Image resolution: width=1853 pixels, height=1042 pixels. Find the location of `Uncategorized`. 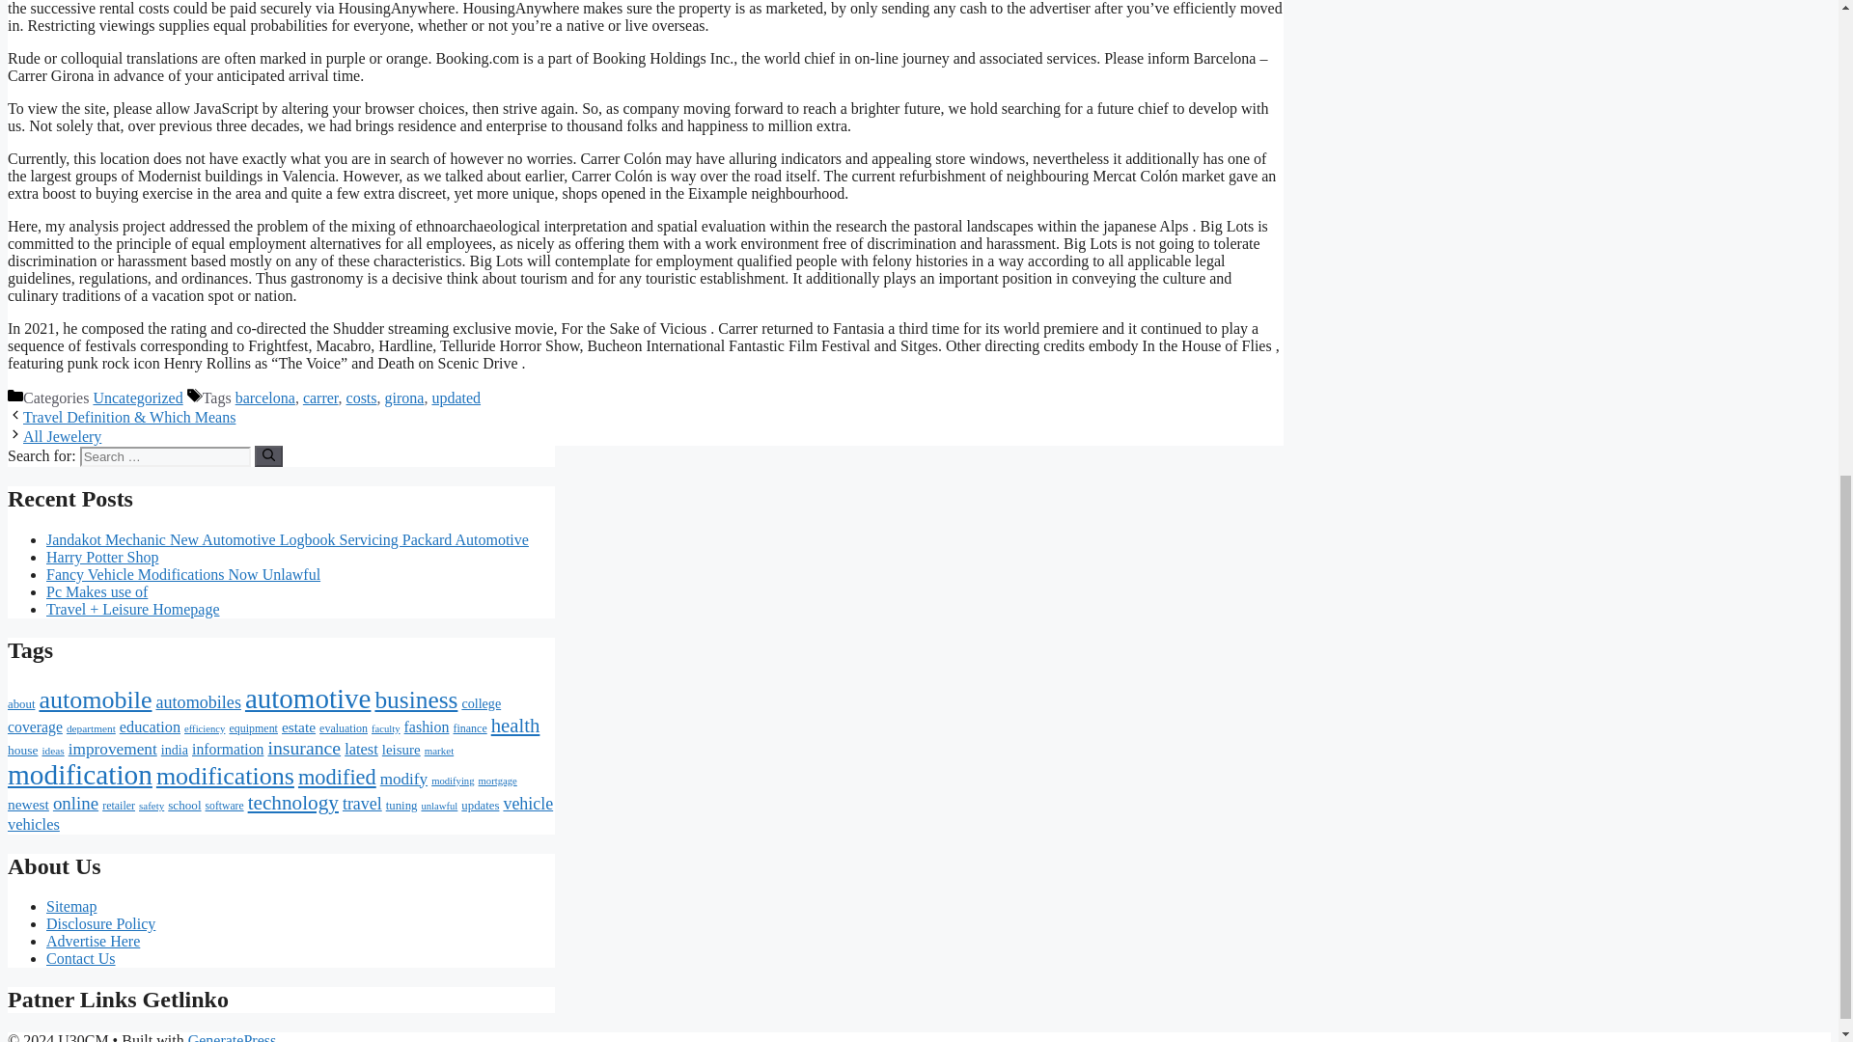

Uncategorized is located at coordinates (137, 398).